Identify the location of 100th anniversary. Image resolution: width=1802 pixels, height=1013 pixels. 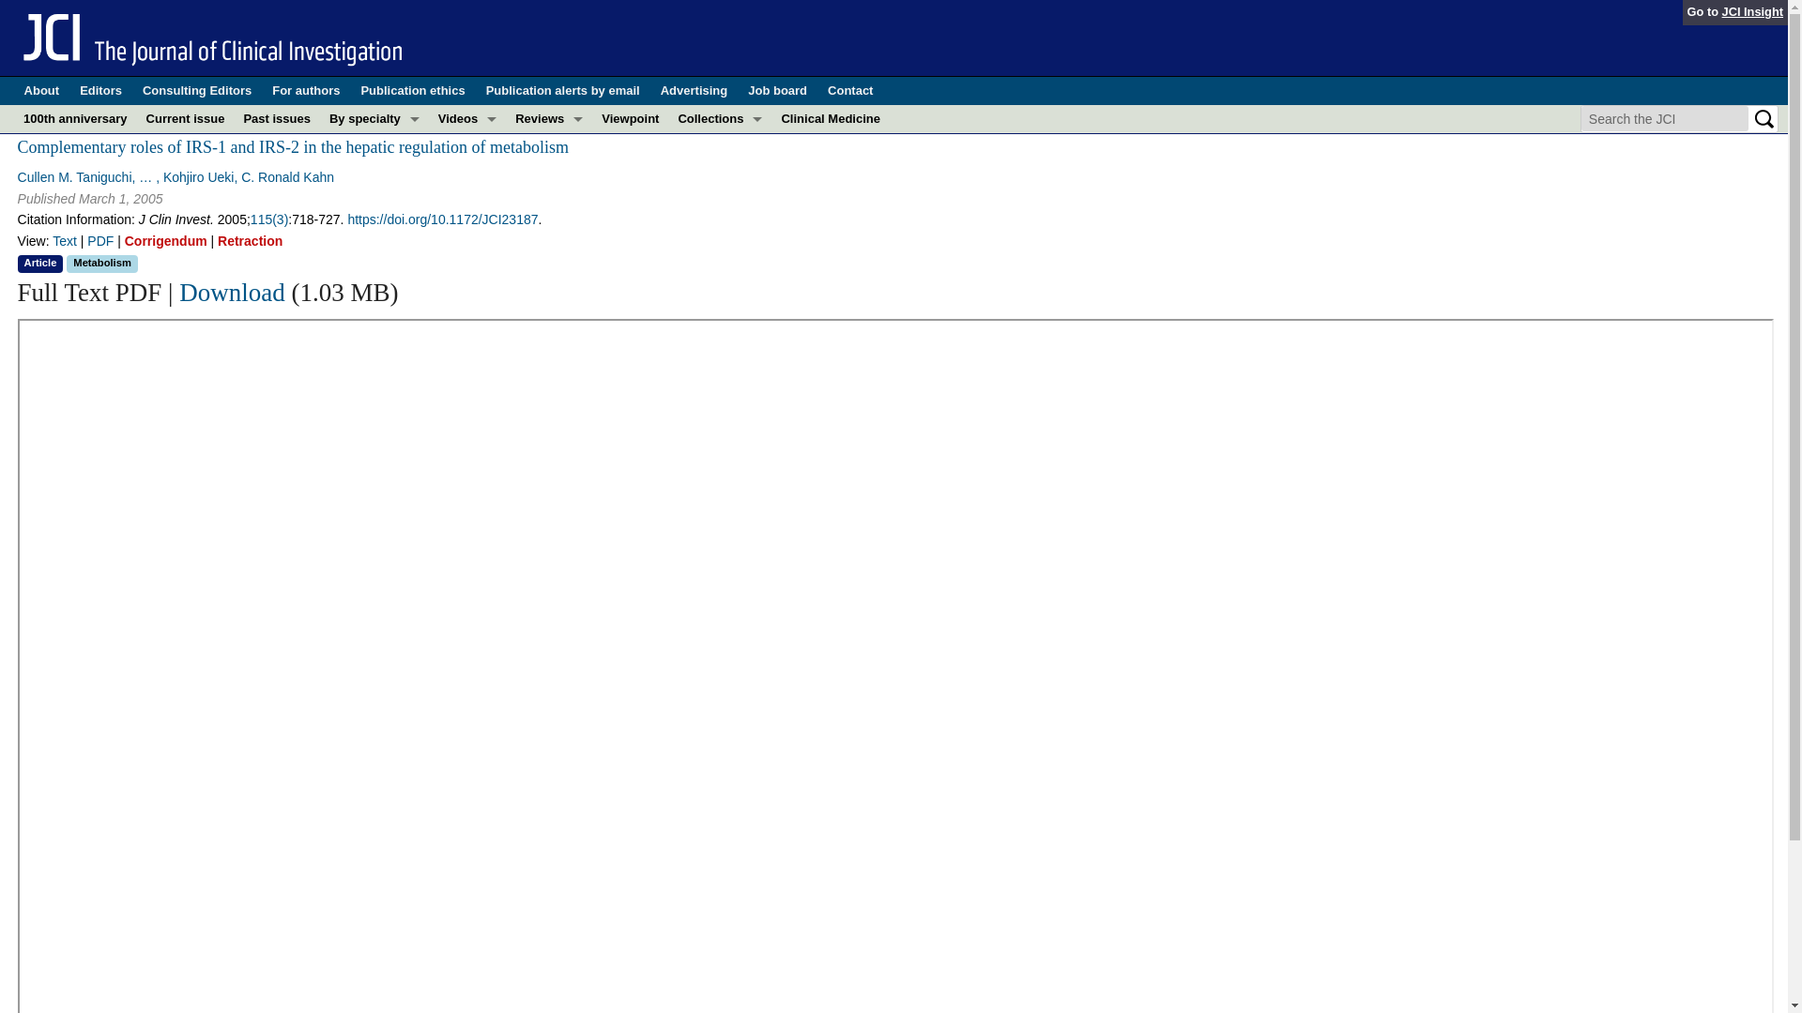
(75, 118).